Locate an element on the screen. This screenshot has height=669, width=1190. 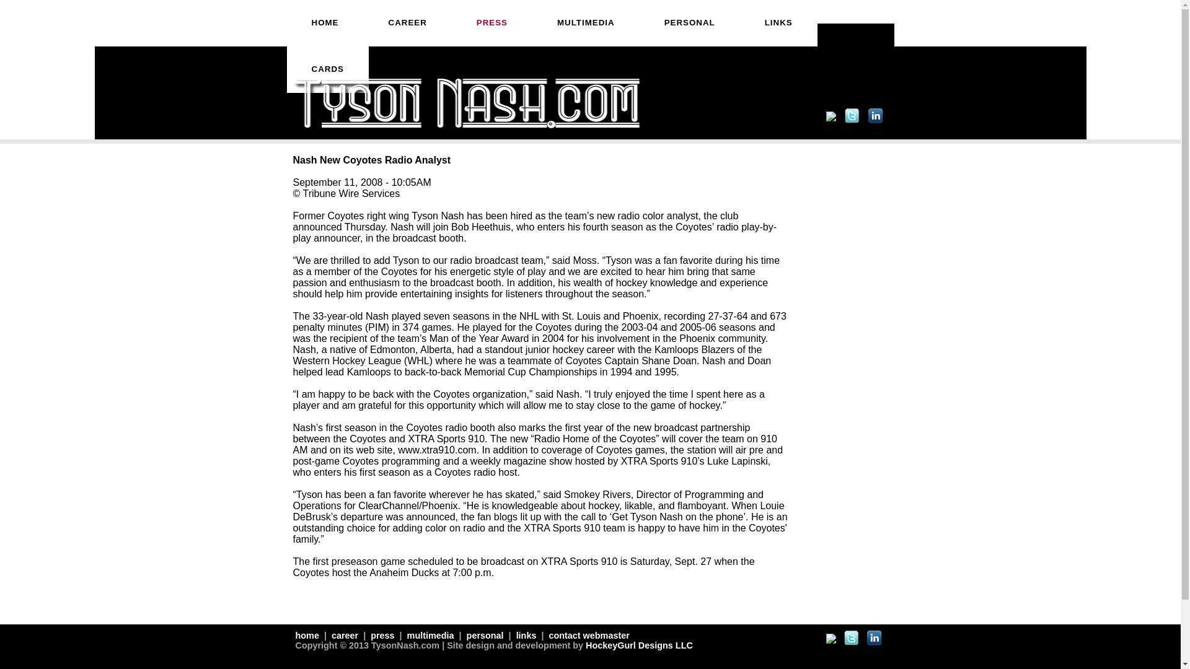
PRESS is located at coordinates (492, 23).